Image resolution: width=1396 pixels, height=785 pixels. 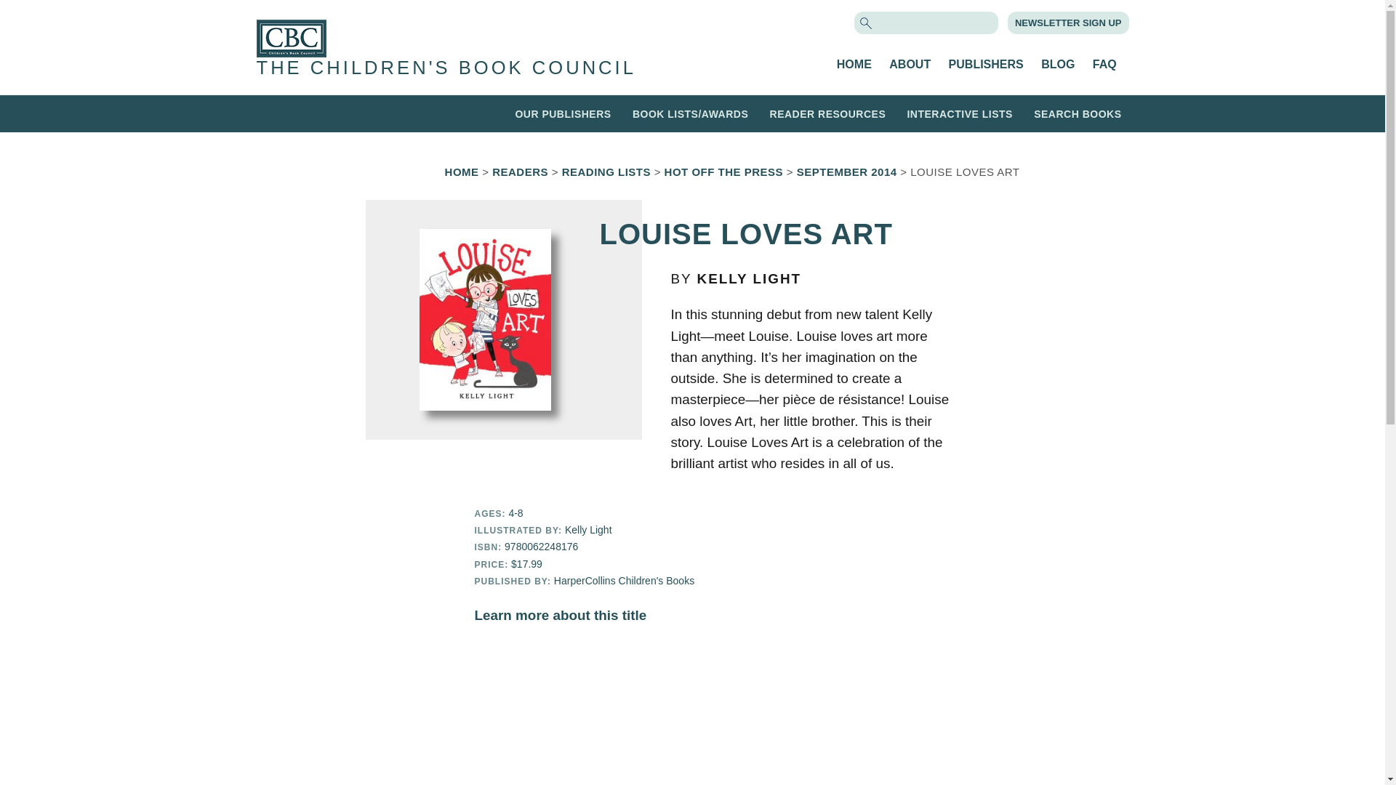 What do you see at coordinates (1058, 64) in the screenshot?
I see `BLOG` at bounding box center [1058, 64].